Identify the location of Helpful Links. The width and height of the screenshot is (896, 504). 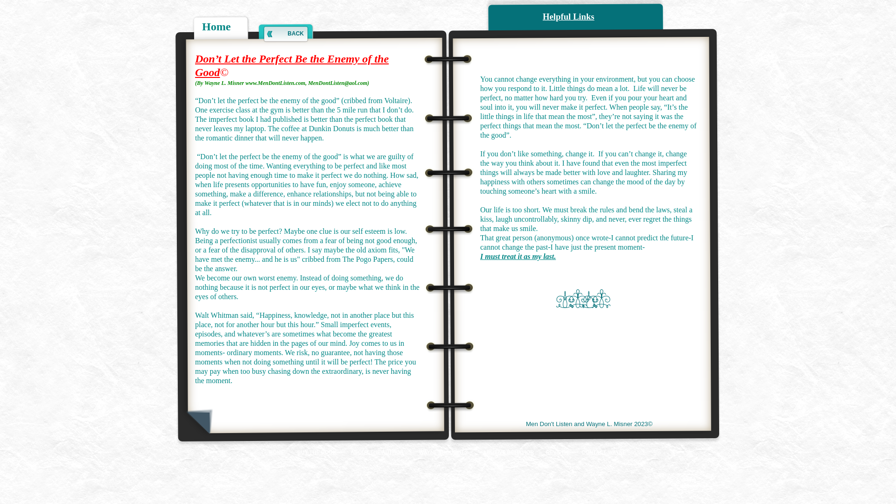
(568, 16).